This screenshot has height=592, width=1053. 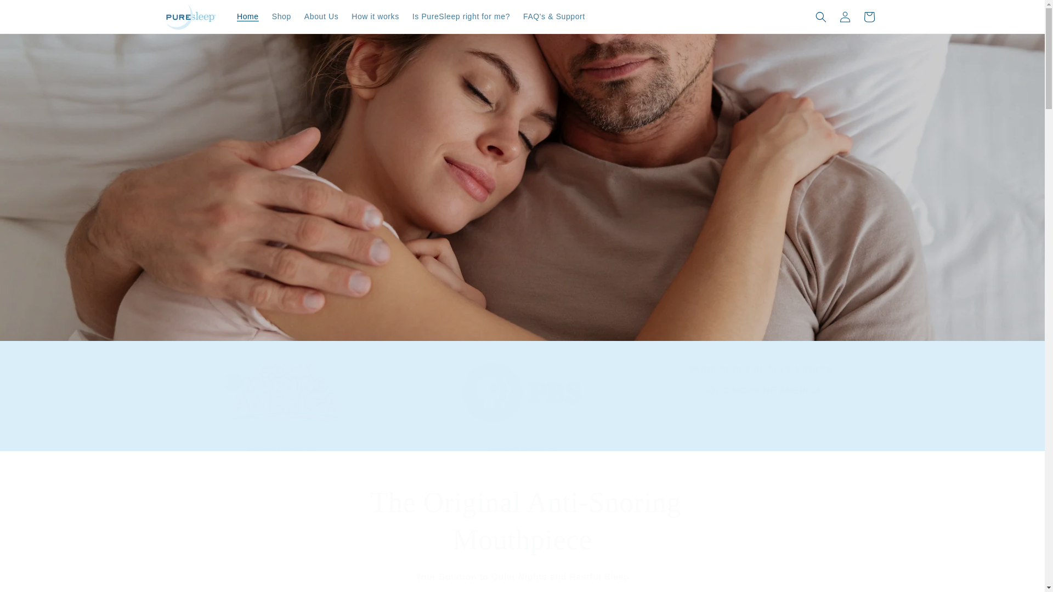 What do you see at coordinates (33, 13) in the screenshot?
I see `Skip to content` at bounding box center [33, 13].